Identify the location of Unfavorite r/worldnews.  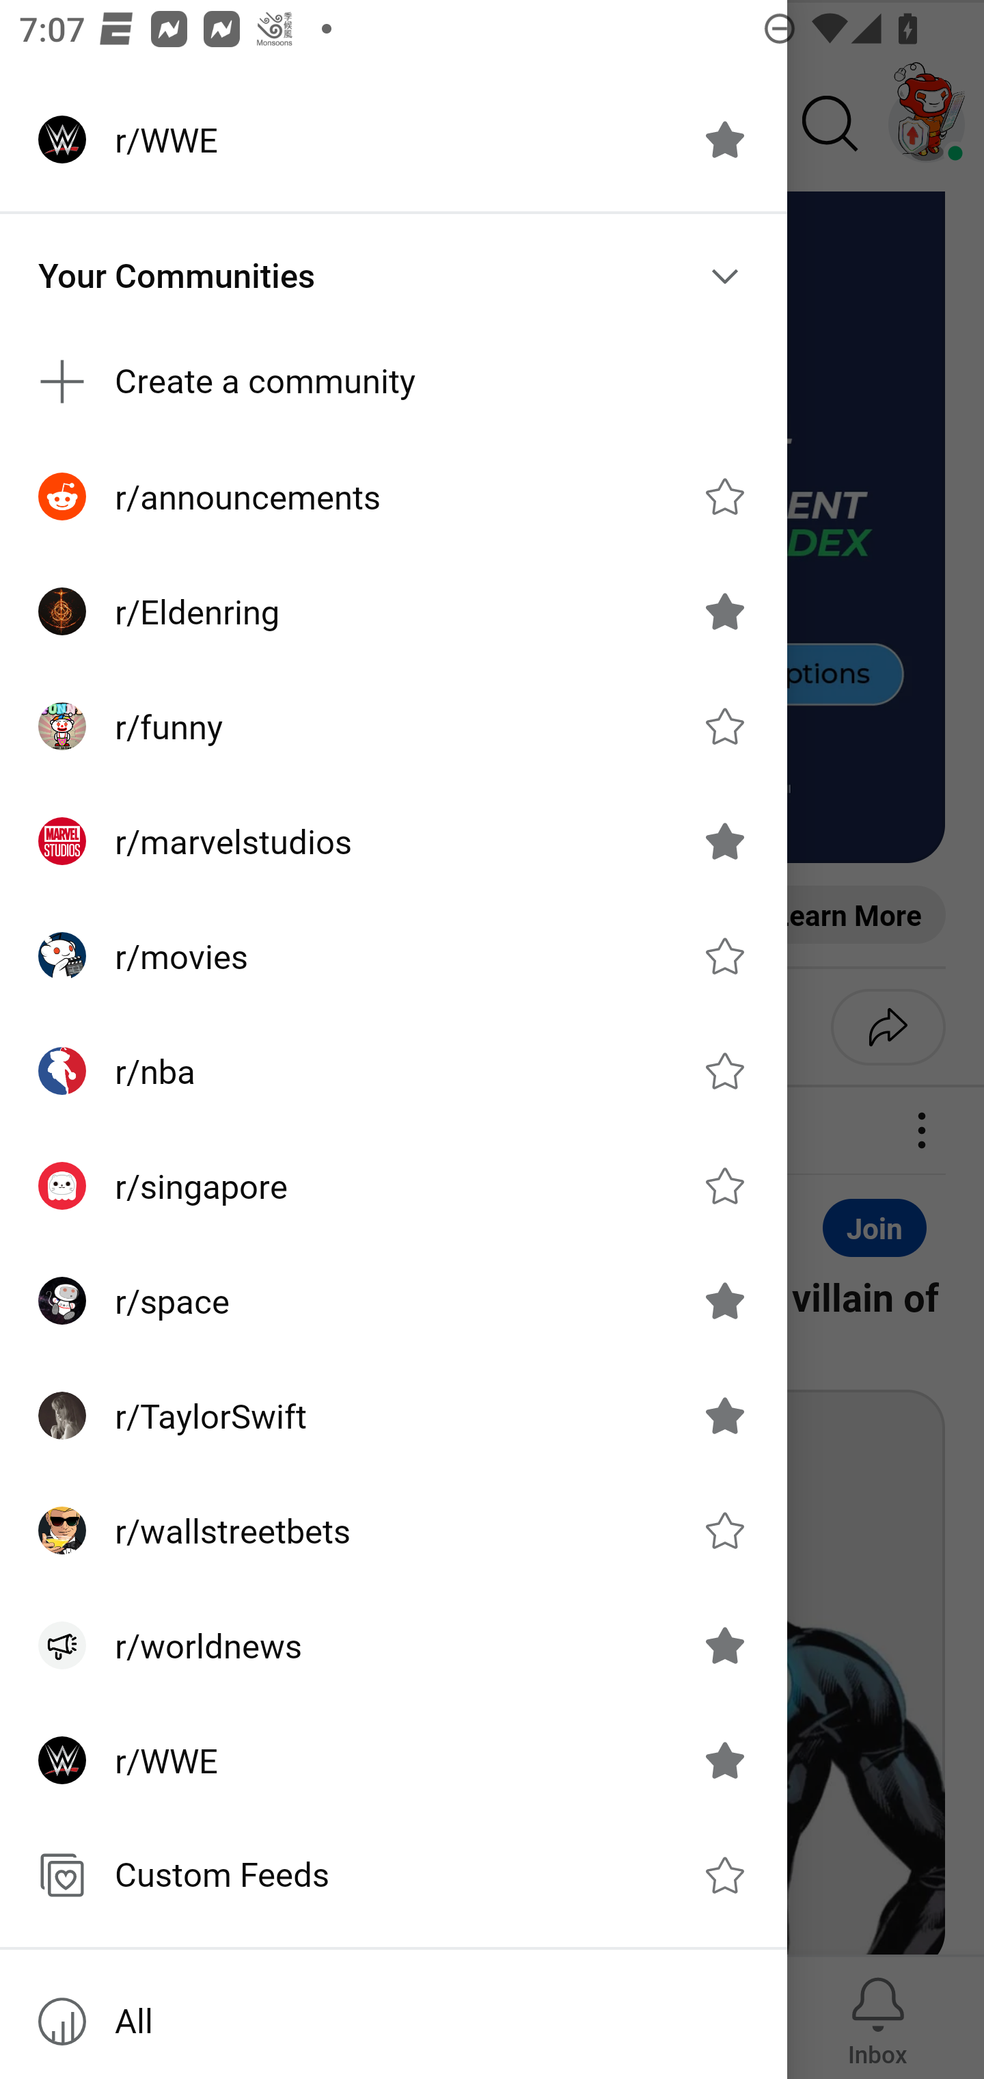
(724, 1645).